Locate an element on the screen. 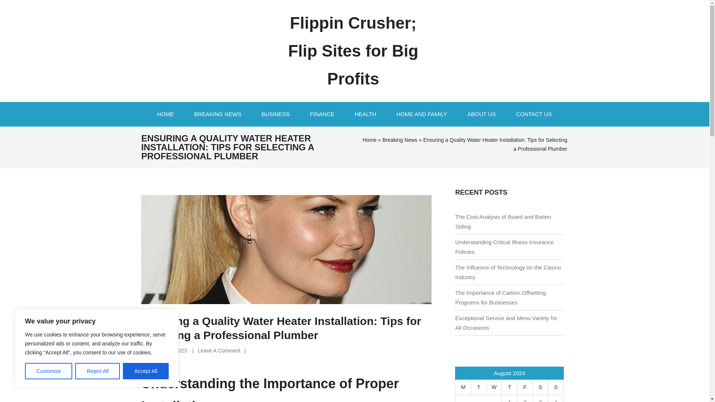 This screenshot has width=715, height=402. The Cost Analysis of Board and Batten Siding is located at coordinates (503, 221).